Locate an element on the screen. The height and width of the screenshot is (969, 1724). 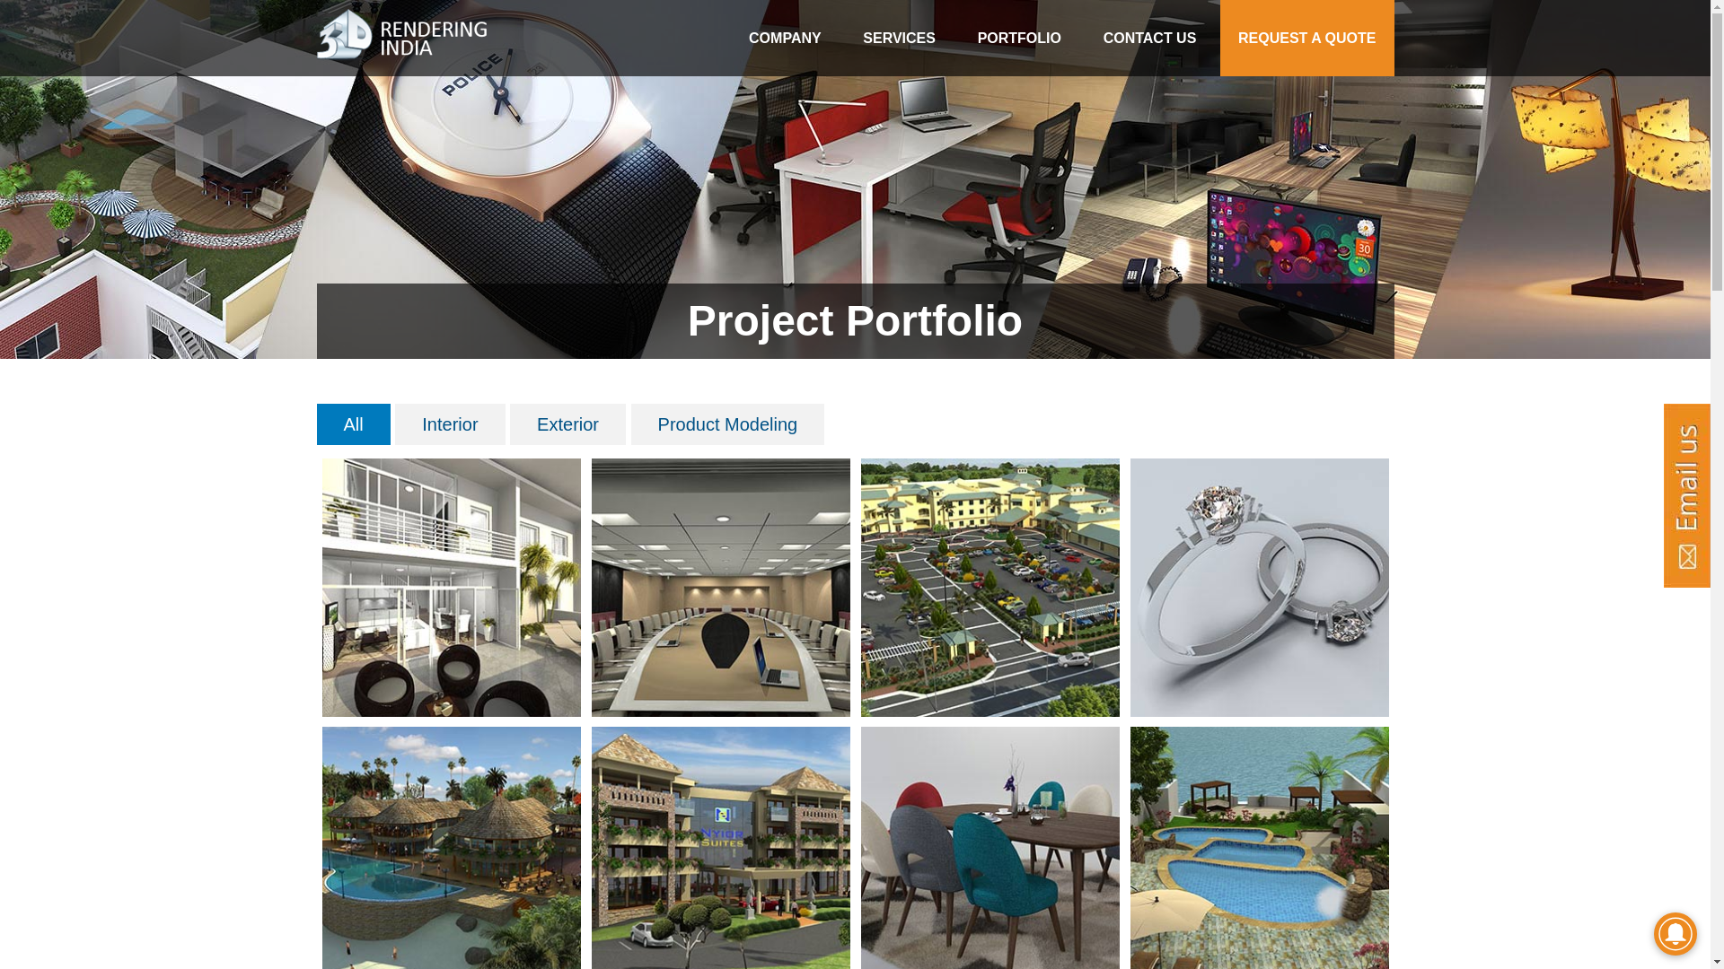
Interior is located at coordinates (450, 424).